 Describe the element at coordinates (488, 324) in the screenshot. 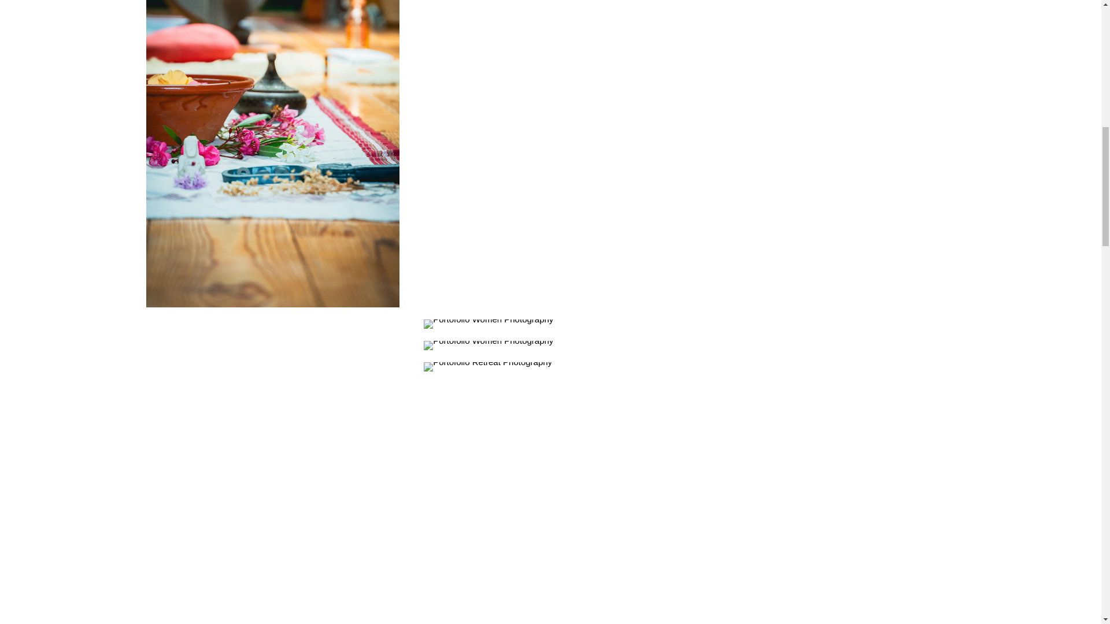

I see `A7305924` at that location.